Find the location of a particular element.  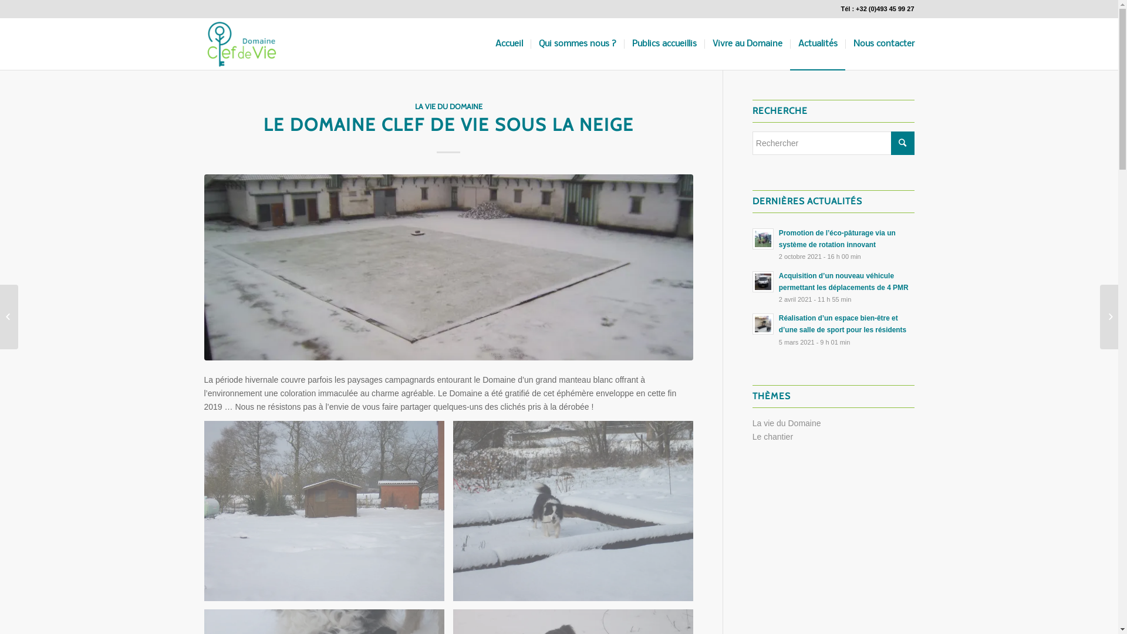

La vie du Domaine is located at coordinates (787, 423).